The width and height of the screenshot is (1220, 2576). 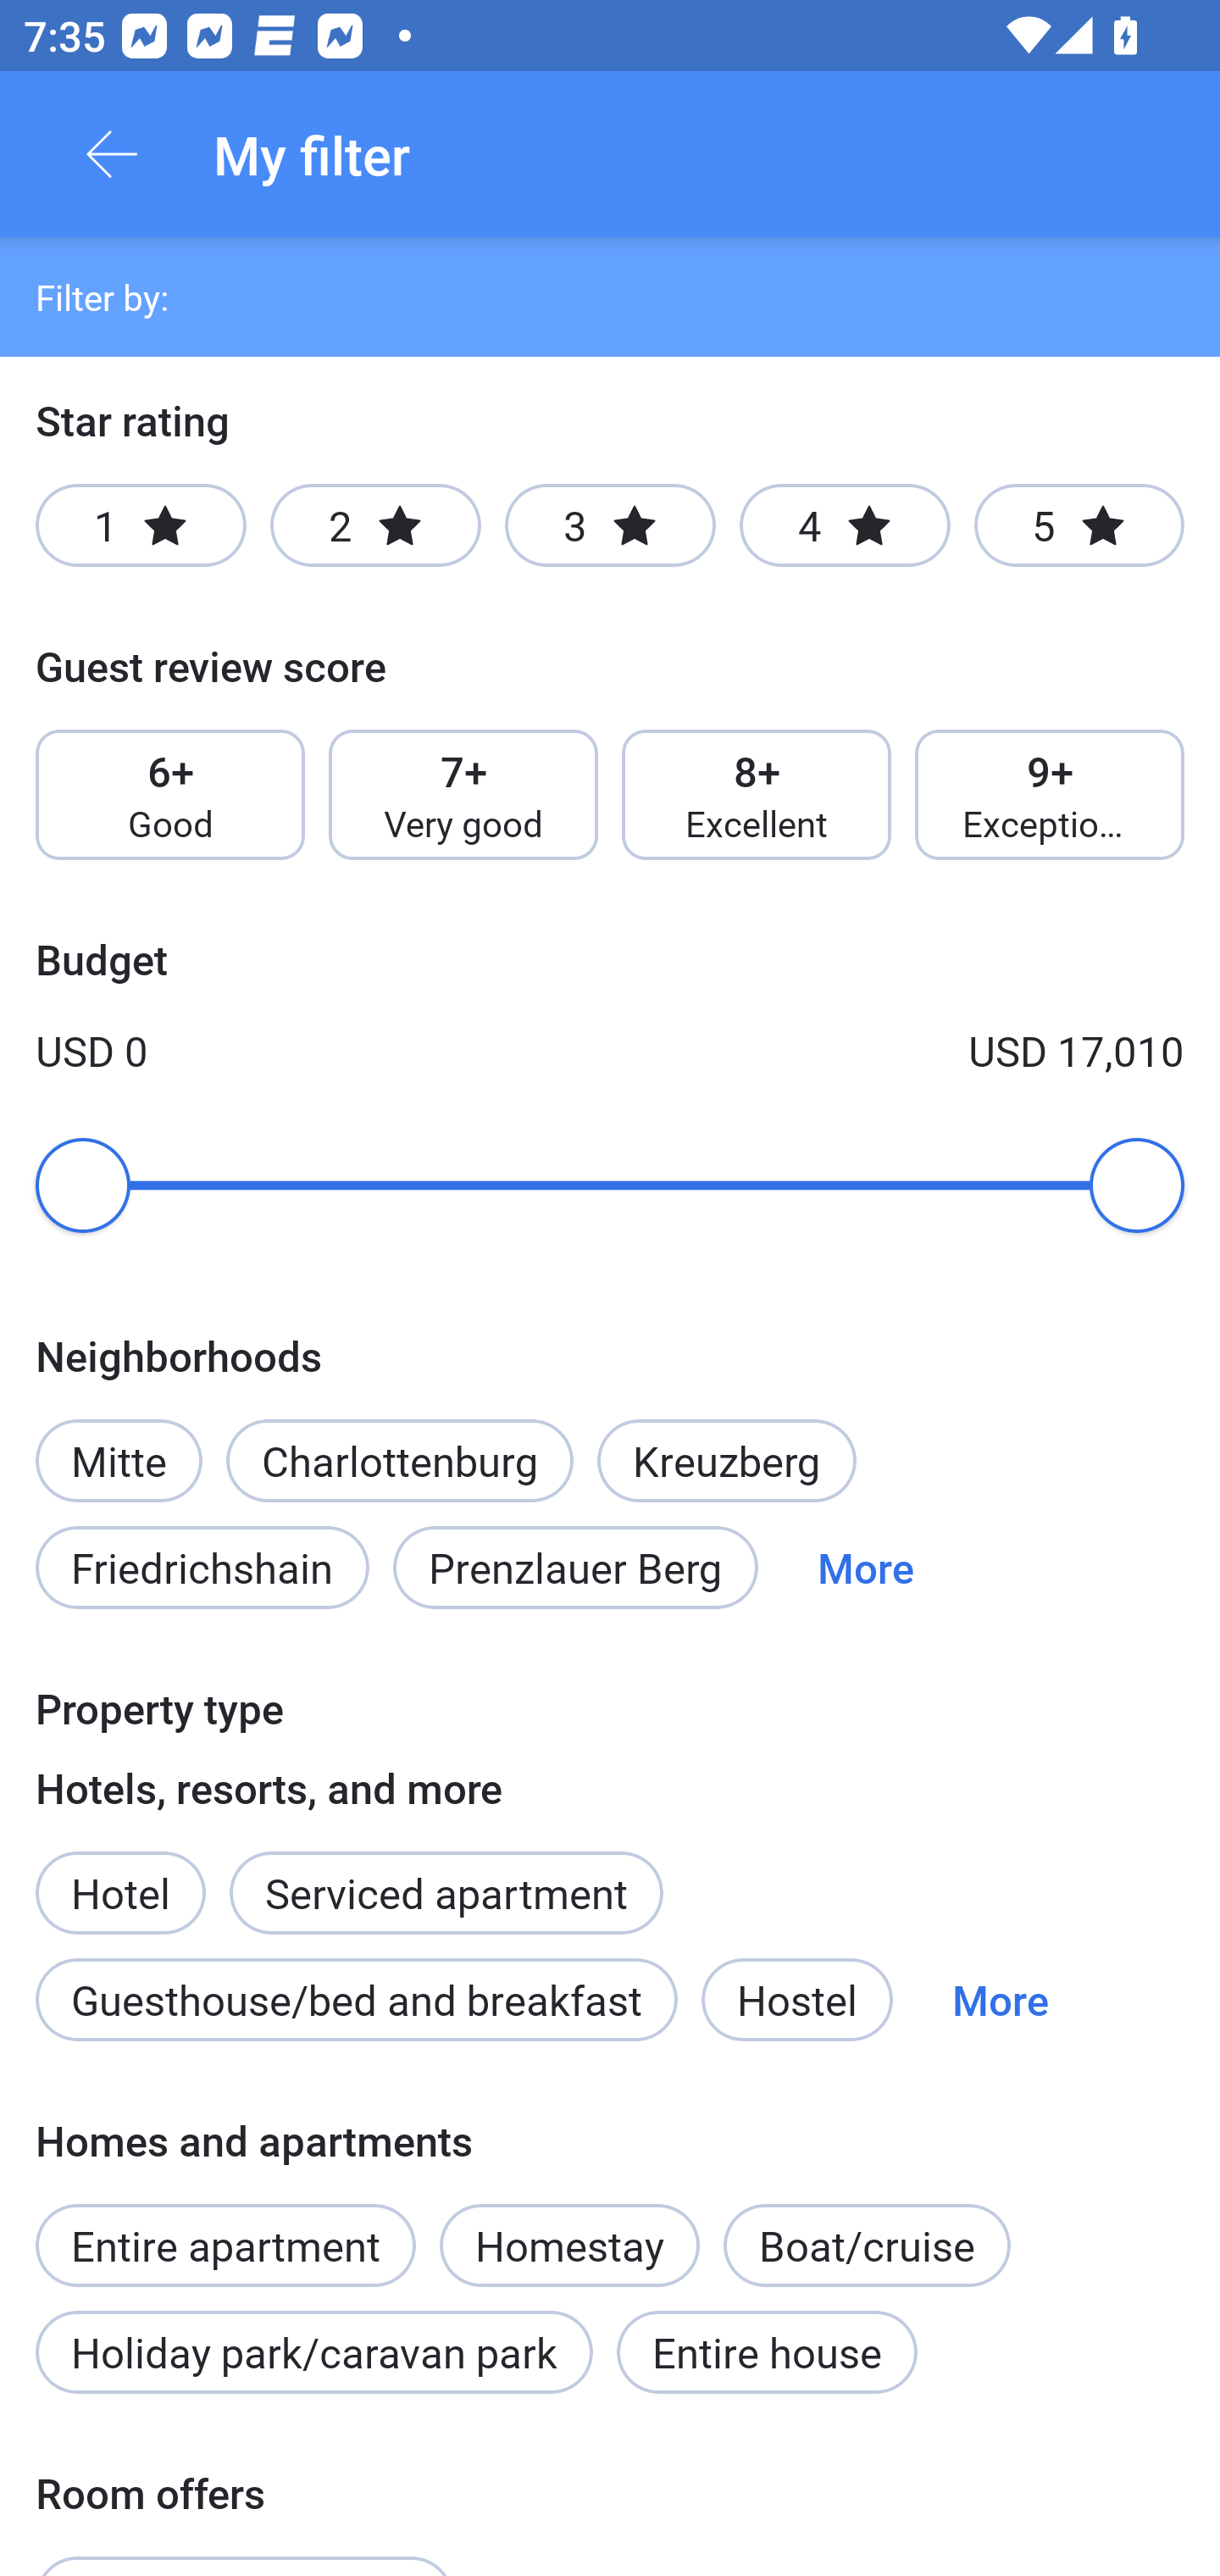 I want to click on 6+ Good, so click(x=169, y=795).